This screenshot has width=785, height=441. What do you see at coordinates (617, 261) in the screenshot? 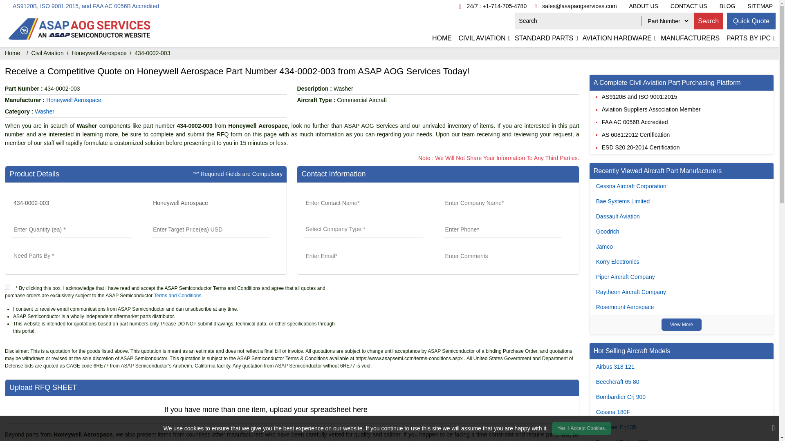
I see `Korry Electronics` at bounding box center [617, 261].